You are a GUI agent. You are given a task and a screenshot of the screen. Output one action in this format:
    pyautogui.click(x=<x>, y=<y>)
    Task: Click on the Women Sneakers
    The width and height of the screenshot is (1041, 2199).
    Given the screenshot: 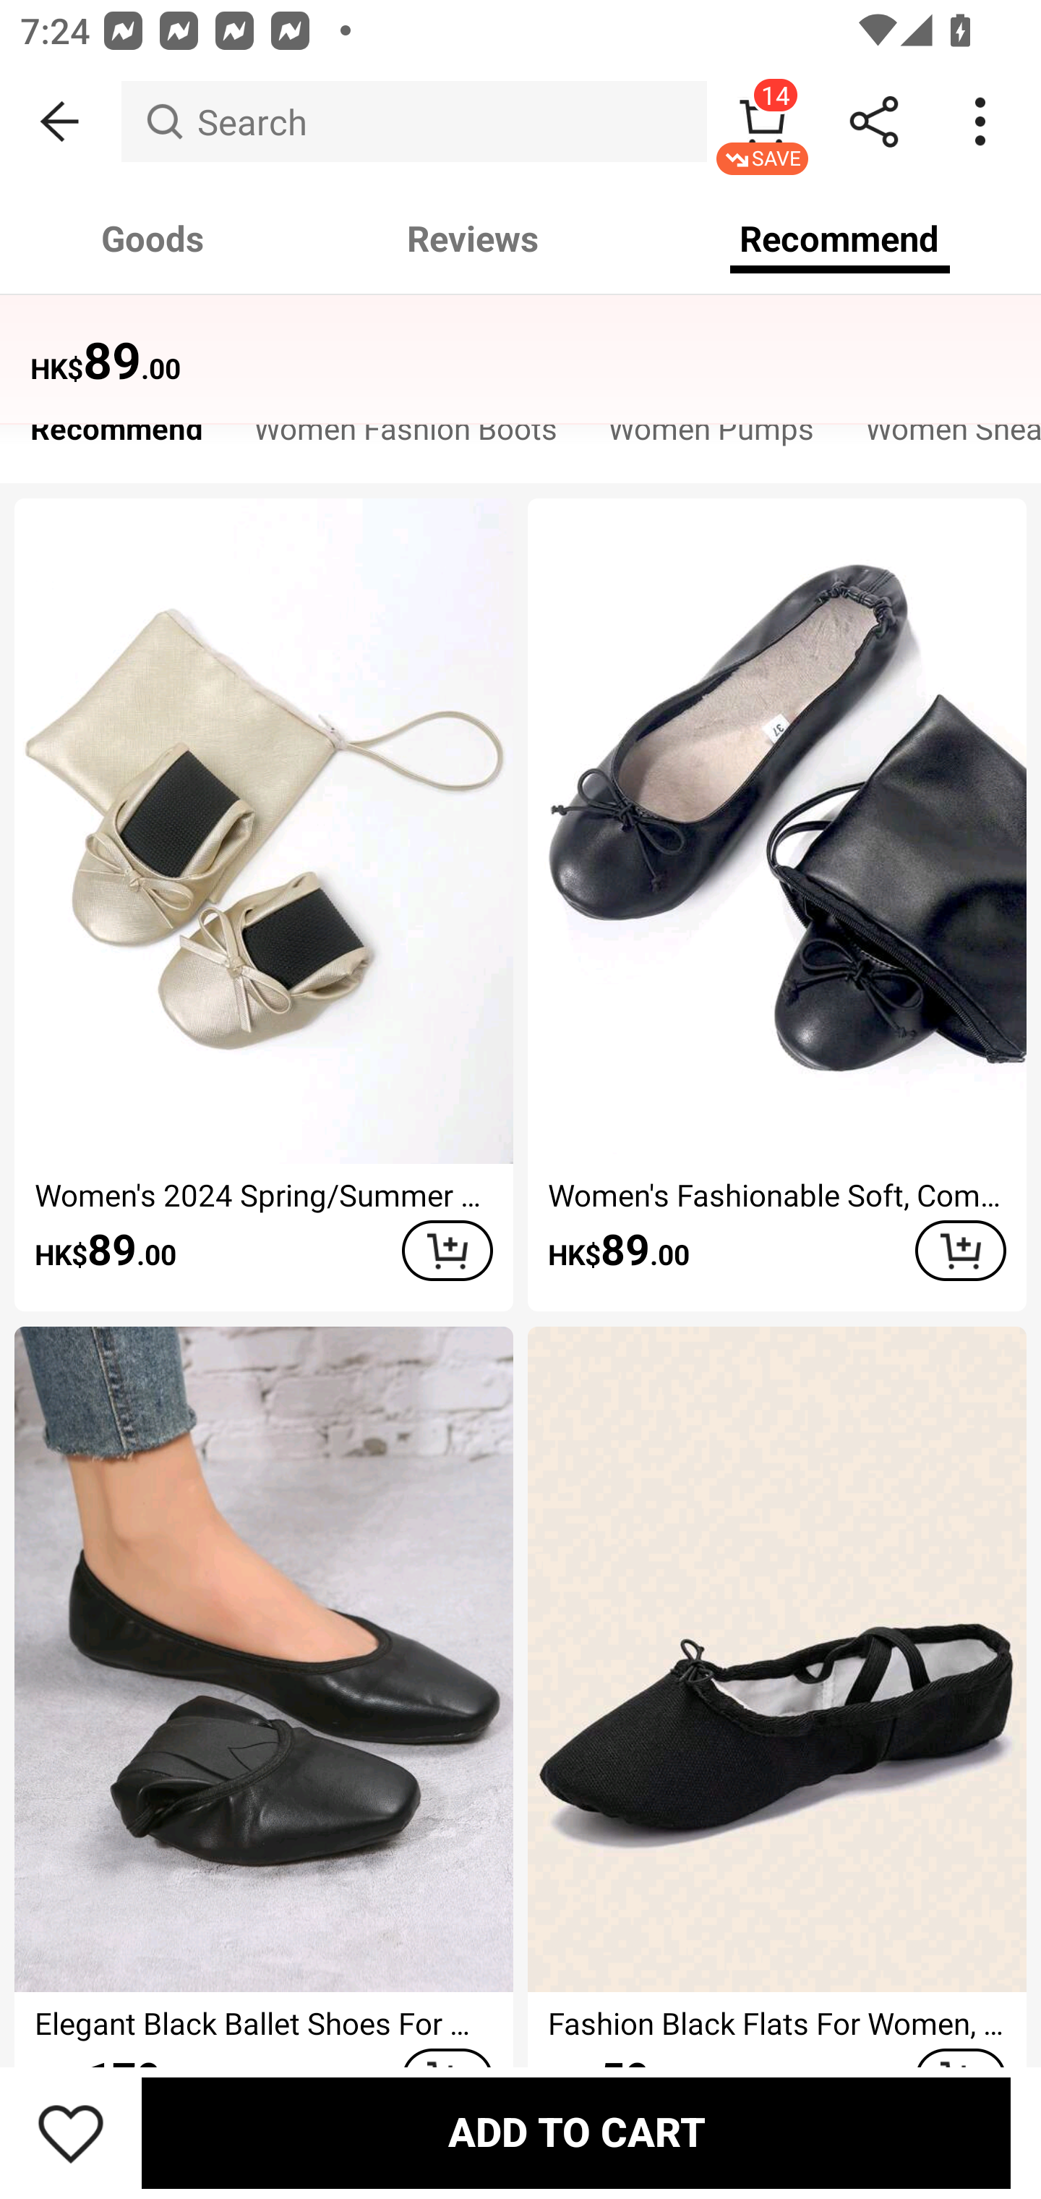 What is the action you would take?
    pyautogui.click(x=941, y=435)
    